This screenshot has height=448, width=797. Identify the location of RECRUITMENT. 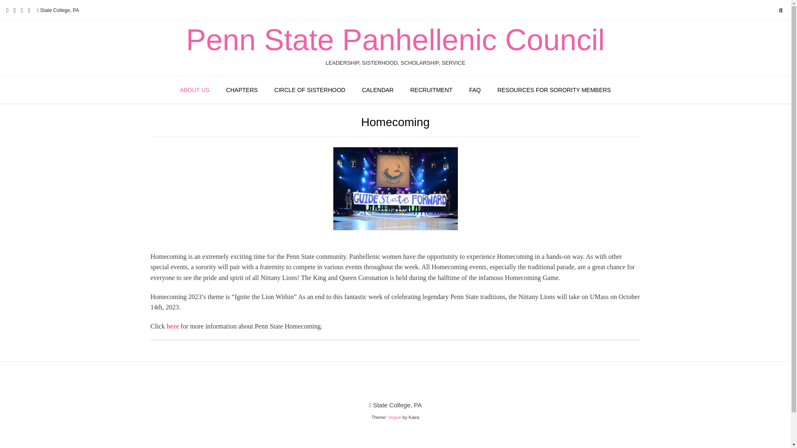
(431, 90).